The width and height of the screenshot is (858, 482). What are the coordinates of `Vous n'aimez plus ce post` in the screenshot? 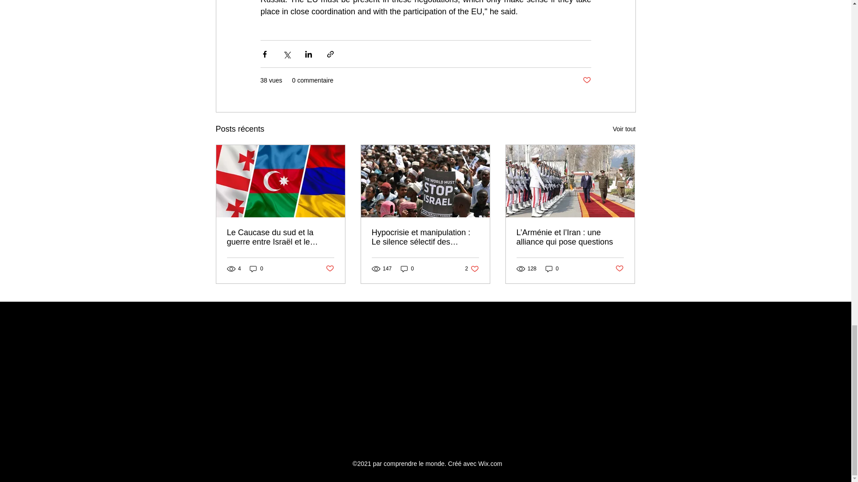 It's located at (619, 269).